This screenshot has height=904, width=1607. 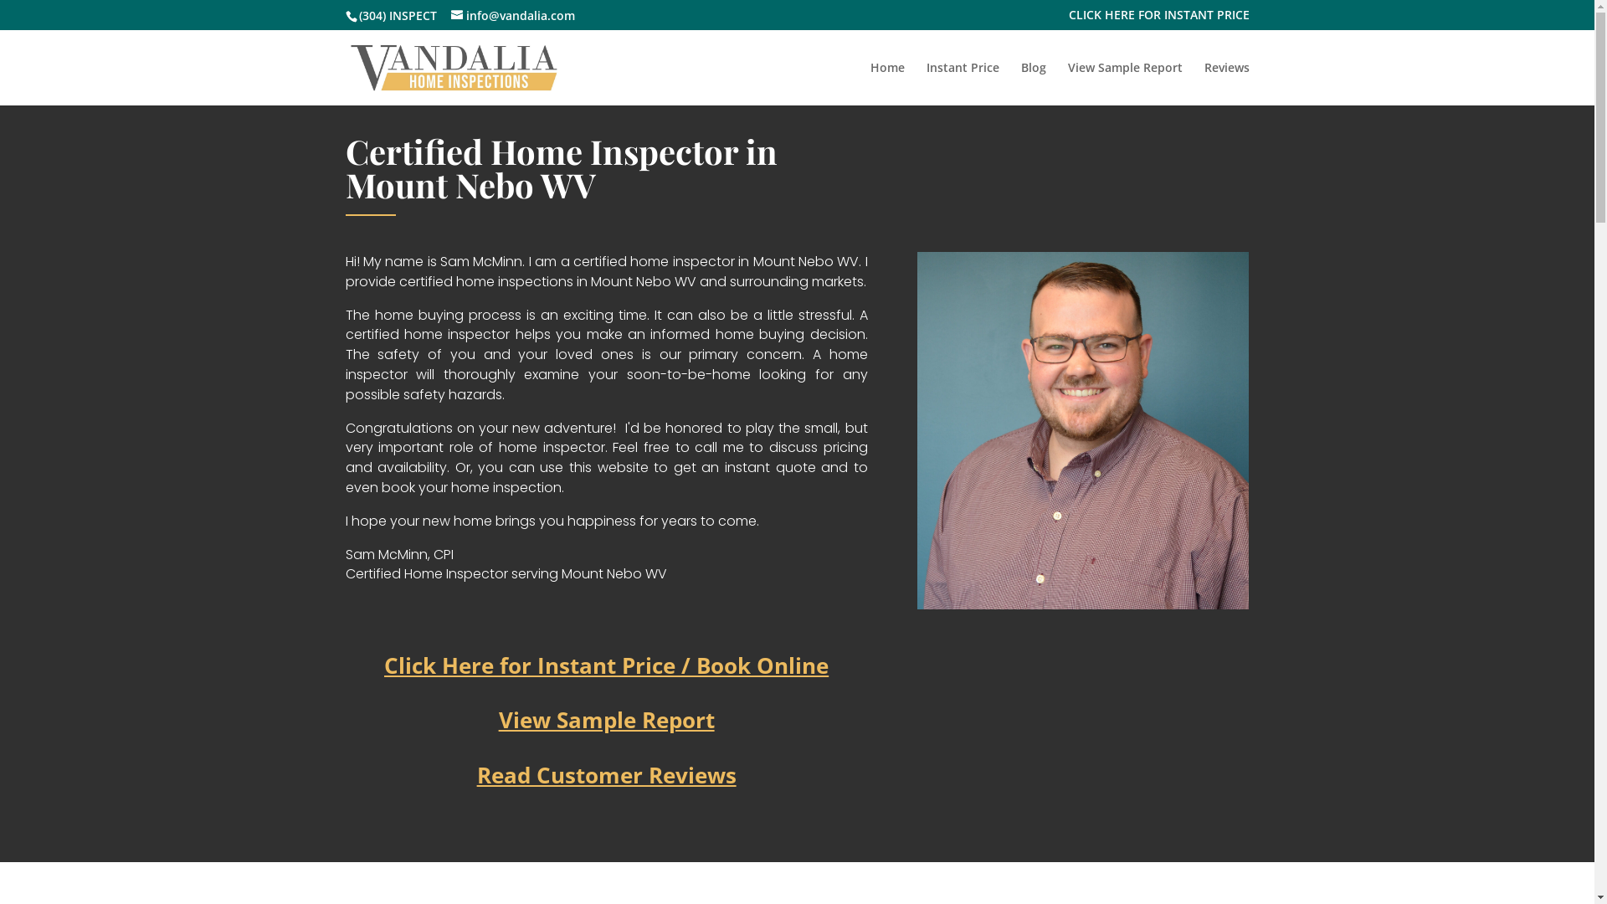 What do you see at coordinates (1158, 18) in the screenshot?
I see `CLICK HERE FOR INSTANT PRICE` at bounding box center [1158, 18].